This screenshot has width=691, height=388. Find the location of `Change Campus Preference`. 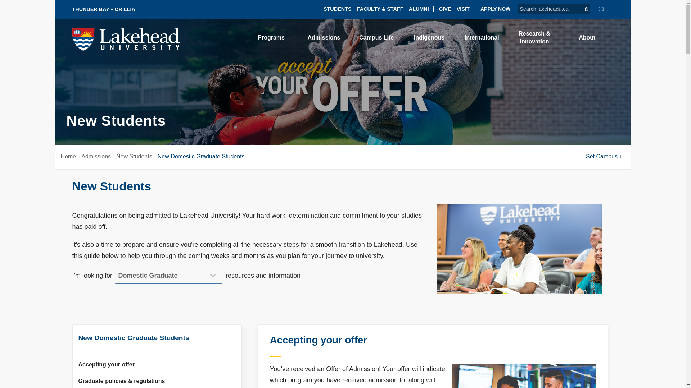

Change Campus Preference is located at coordinates (605, 156).